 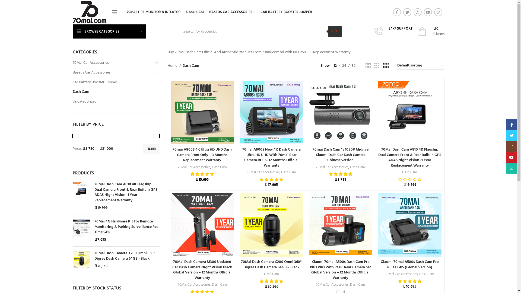 What do you see at coordinates (113, 82) in the screenshot?
I see `Car Battery Booster Jumper` at bounding box center [113, 82].